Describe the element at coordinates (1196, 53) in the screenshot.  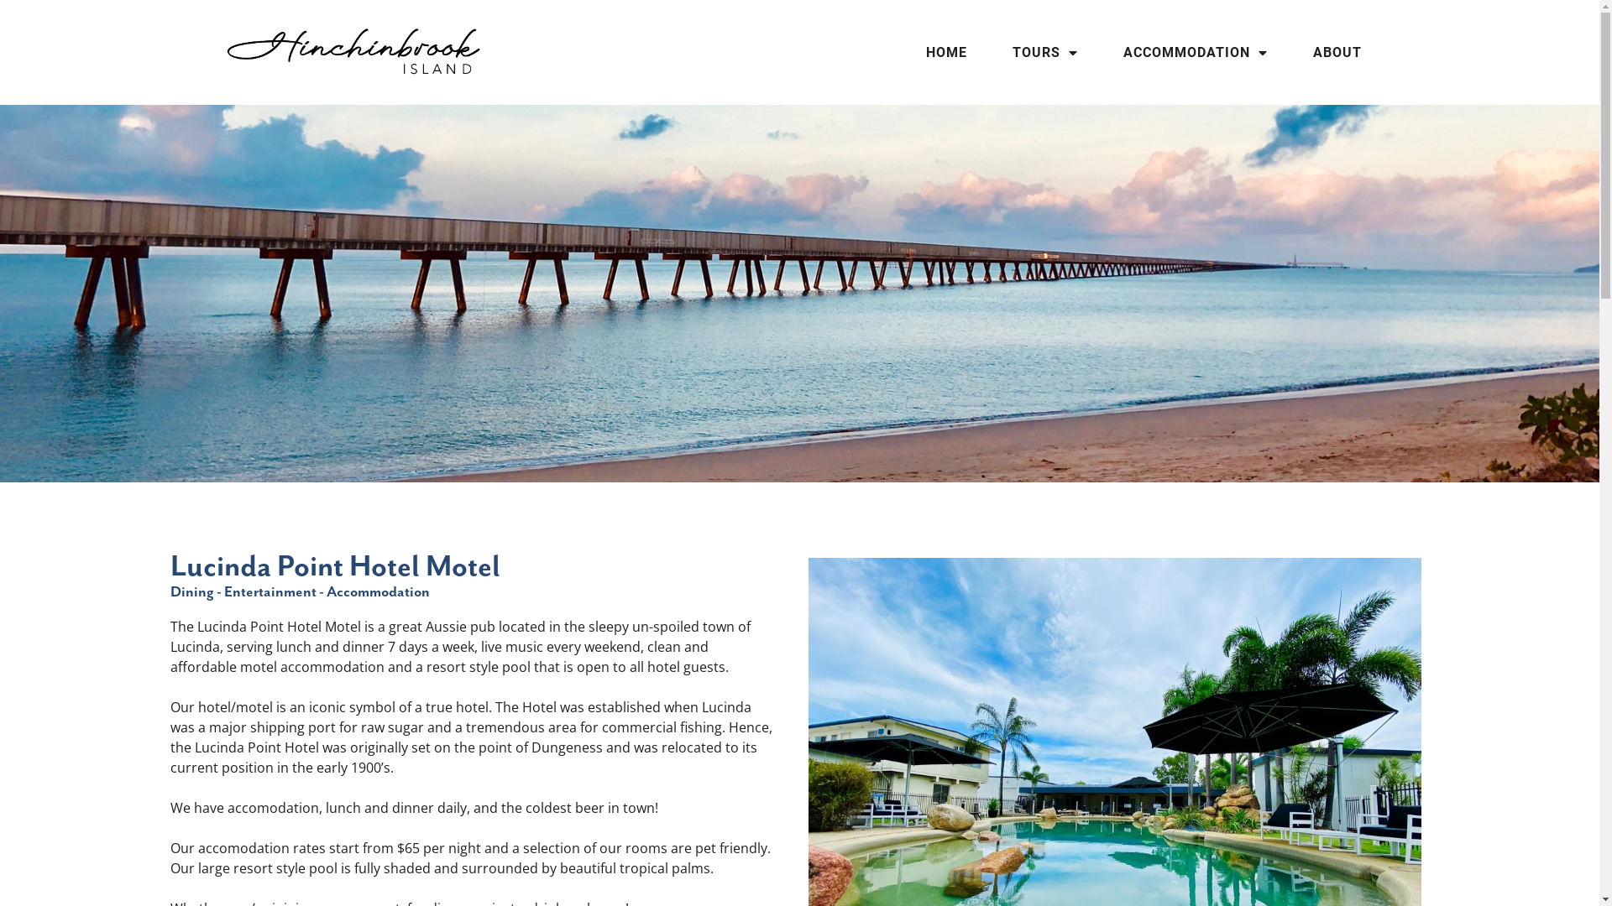
I see `ACCOMMODATION` at that location.